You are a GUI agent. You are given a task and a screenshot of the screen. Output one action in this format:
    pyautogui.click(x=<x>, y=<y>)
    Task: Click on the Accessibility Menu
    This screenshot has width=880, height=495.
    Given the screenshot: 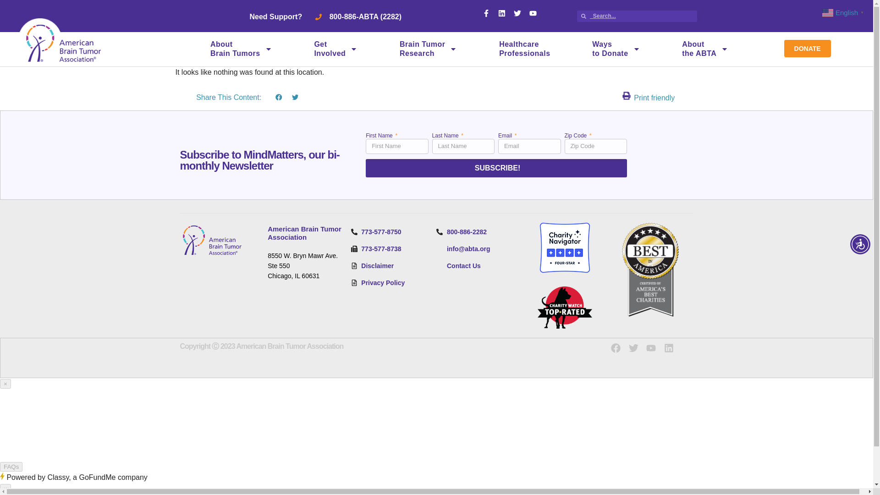 What is the action you would take?
    pyautogui.click(x=860, y=244)
    